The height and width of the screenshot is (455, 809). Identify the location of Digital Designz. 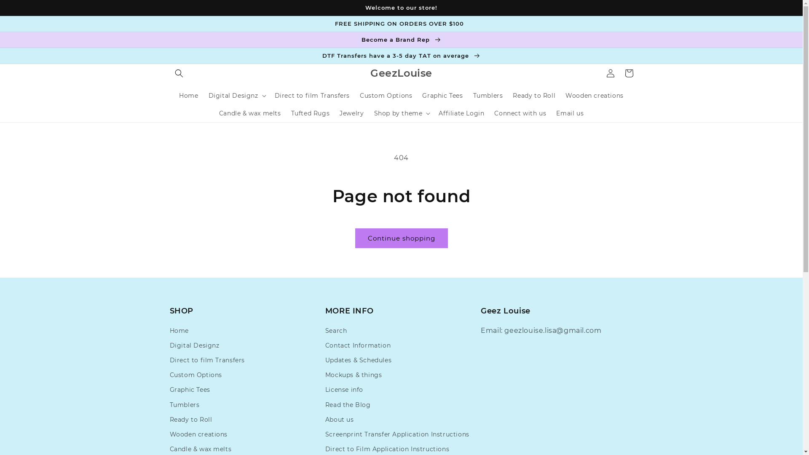
(194, 345).